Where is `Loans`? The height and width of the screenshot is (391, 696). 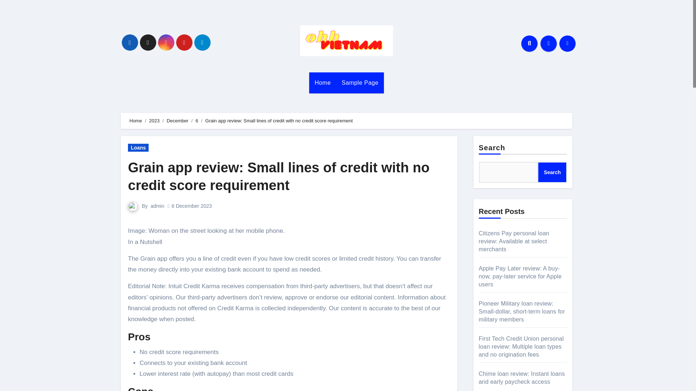 Loans is located at coordinates (138, 148).